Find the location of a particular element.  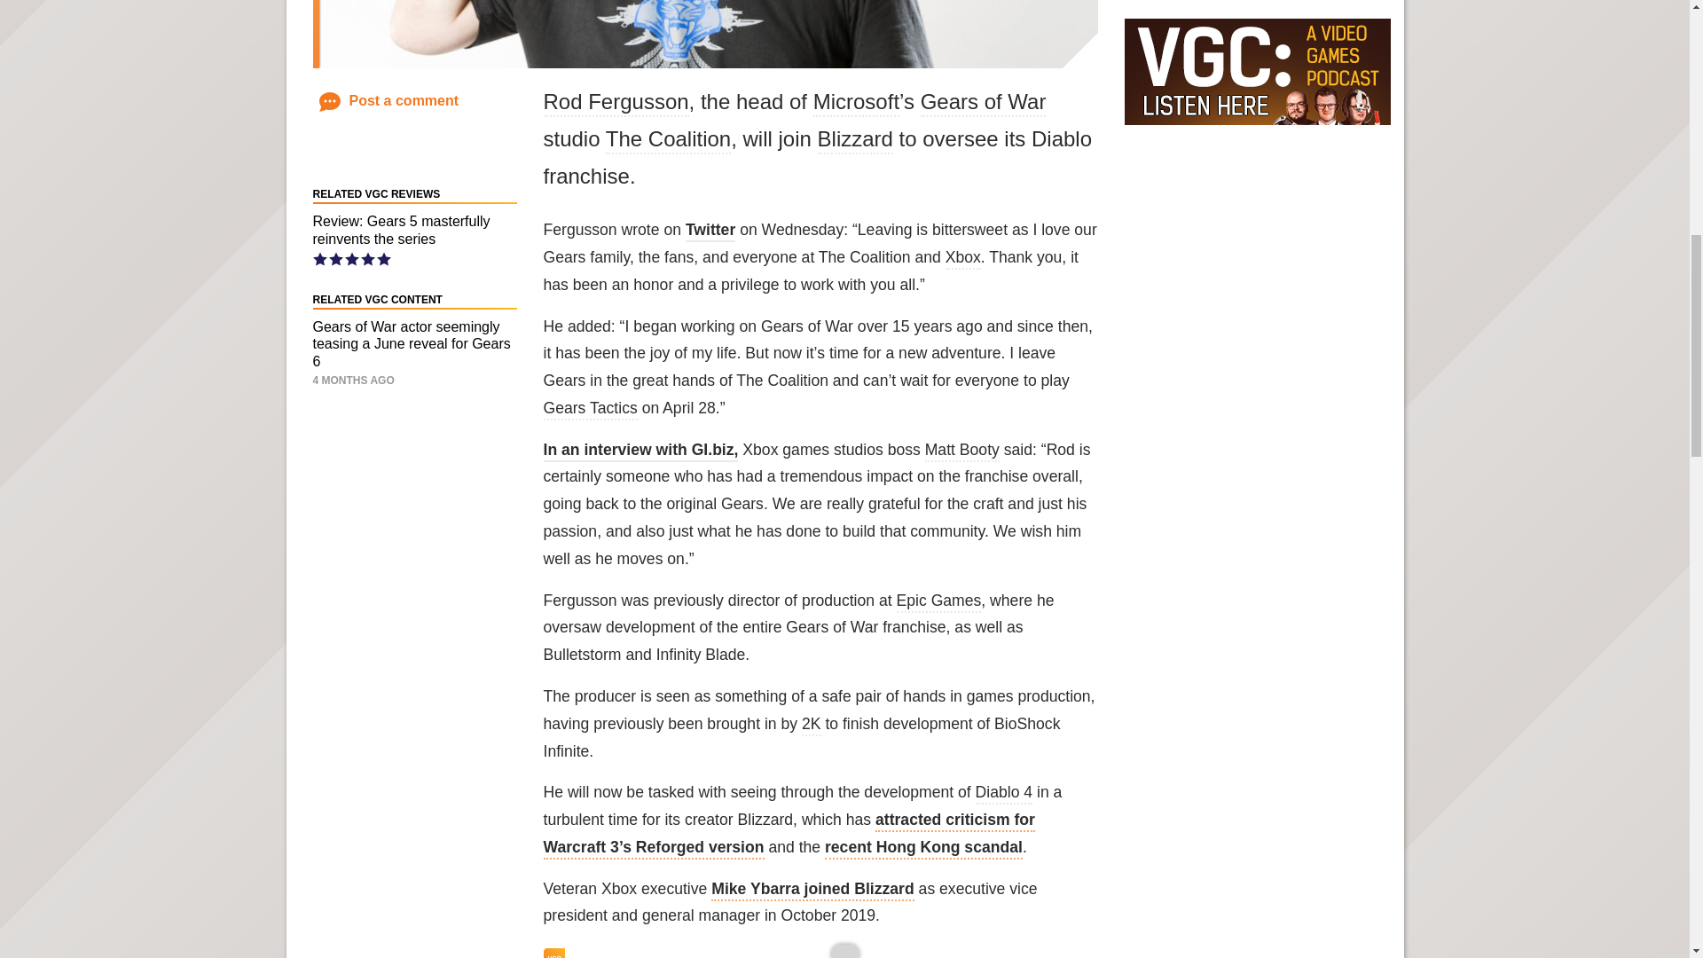

The Coalition is located at coordinates (668, 140).